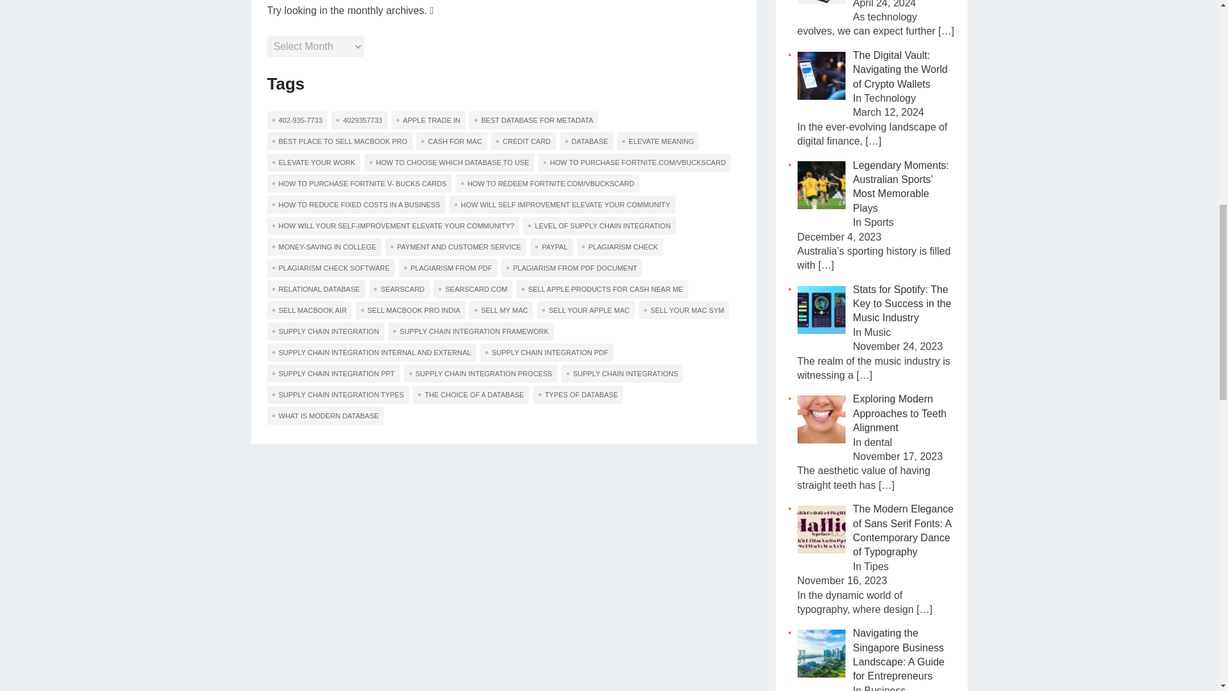  I want to click on CREDIT CARD, so click(523, 141).